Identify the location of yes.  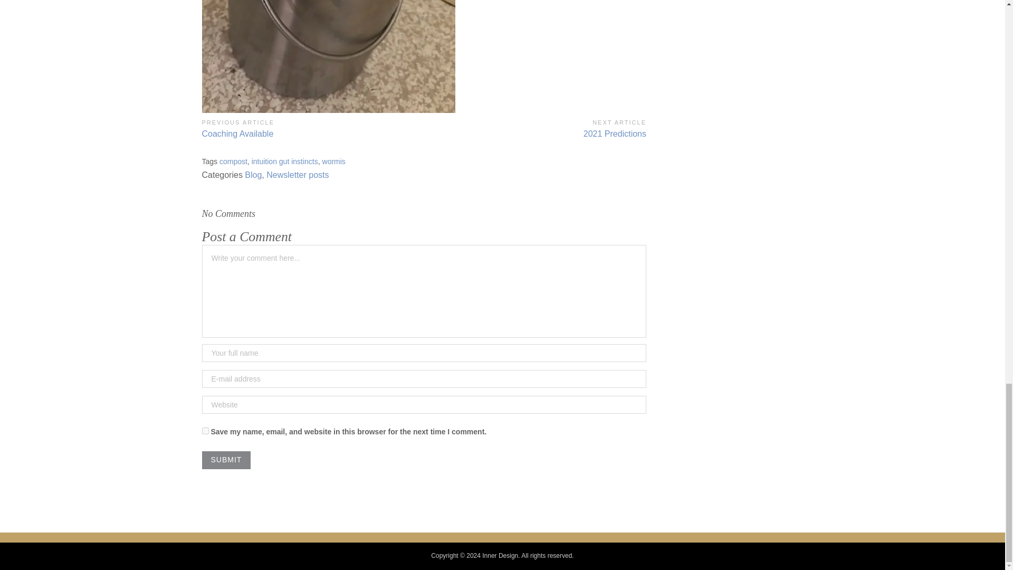
(233, 161).